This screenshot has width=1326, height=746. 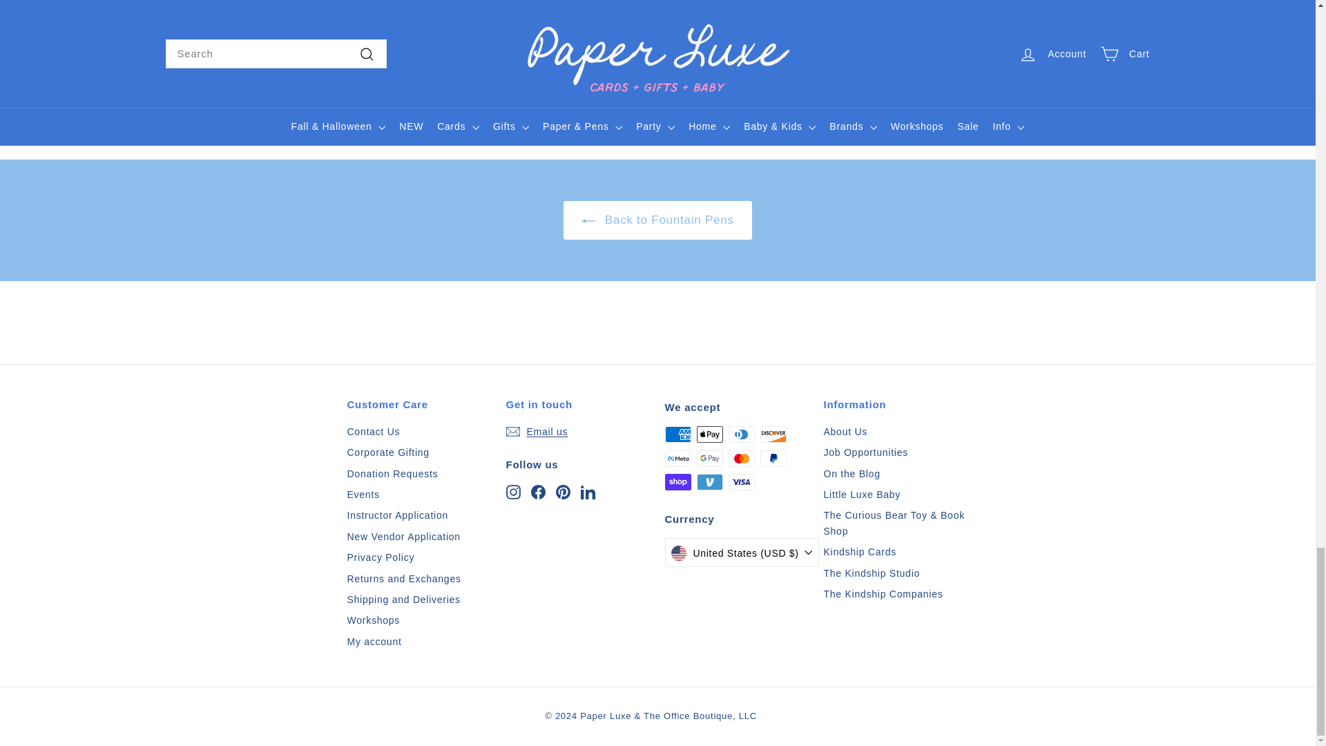 What do you see at coordinates (512, 490) in the screenshot?
I see `Paper Luxe on Instagram` at bounding box center [512, 490].